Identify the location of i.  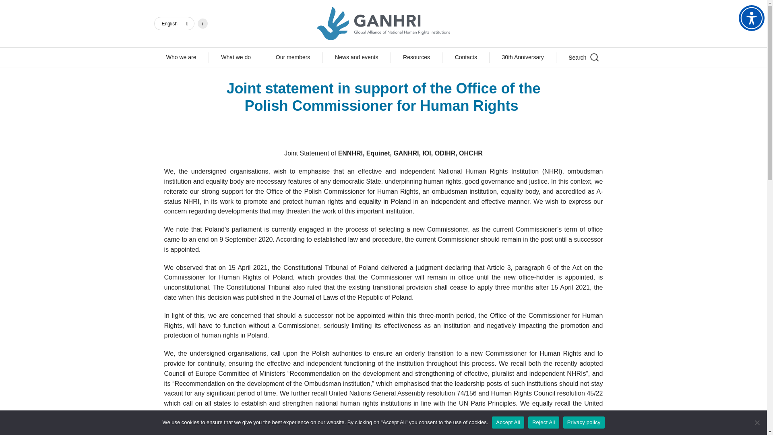
(202, 23).